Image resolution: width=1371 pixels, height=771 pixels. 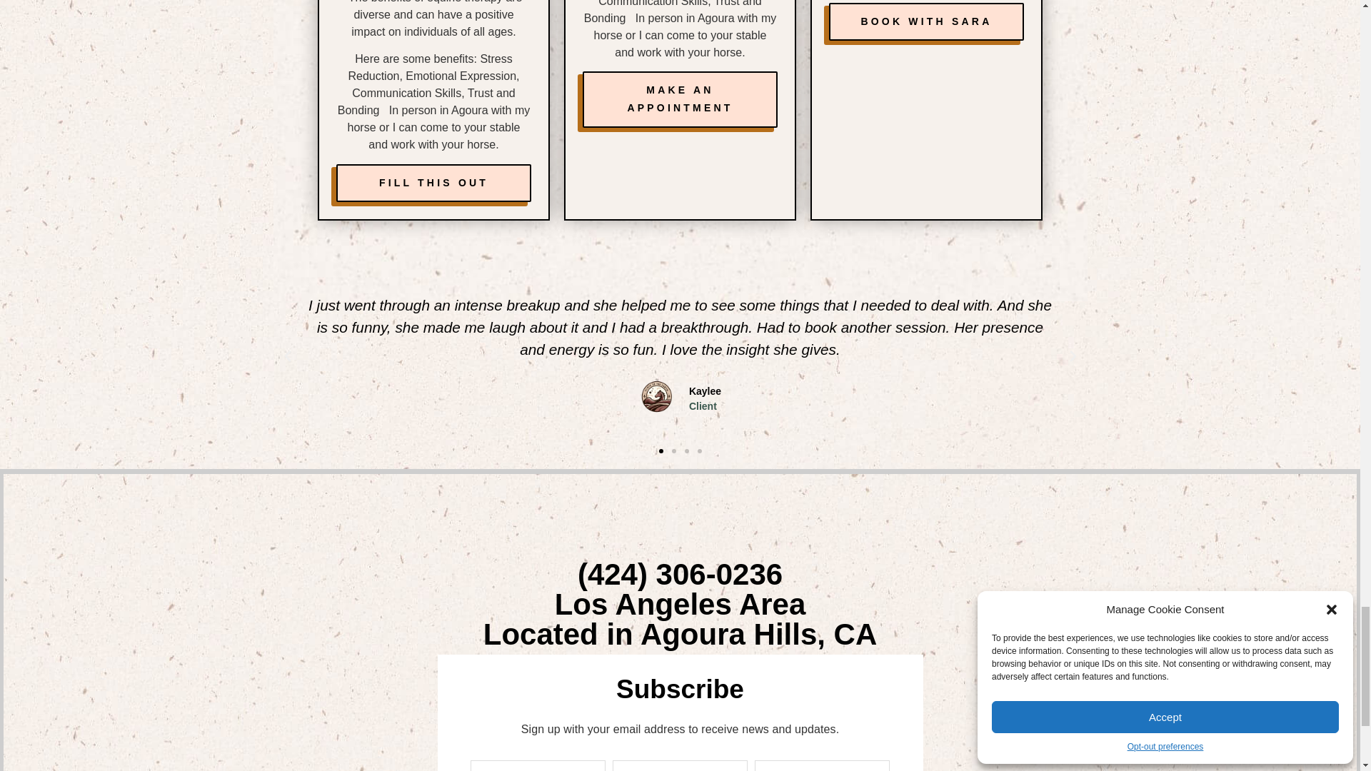 What do you see at coordinates (433, 183) in the screenshot?
I see `FILL THIS OUT` at bounding box center [433, 183].